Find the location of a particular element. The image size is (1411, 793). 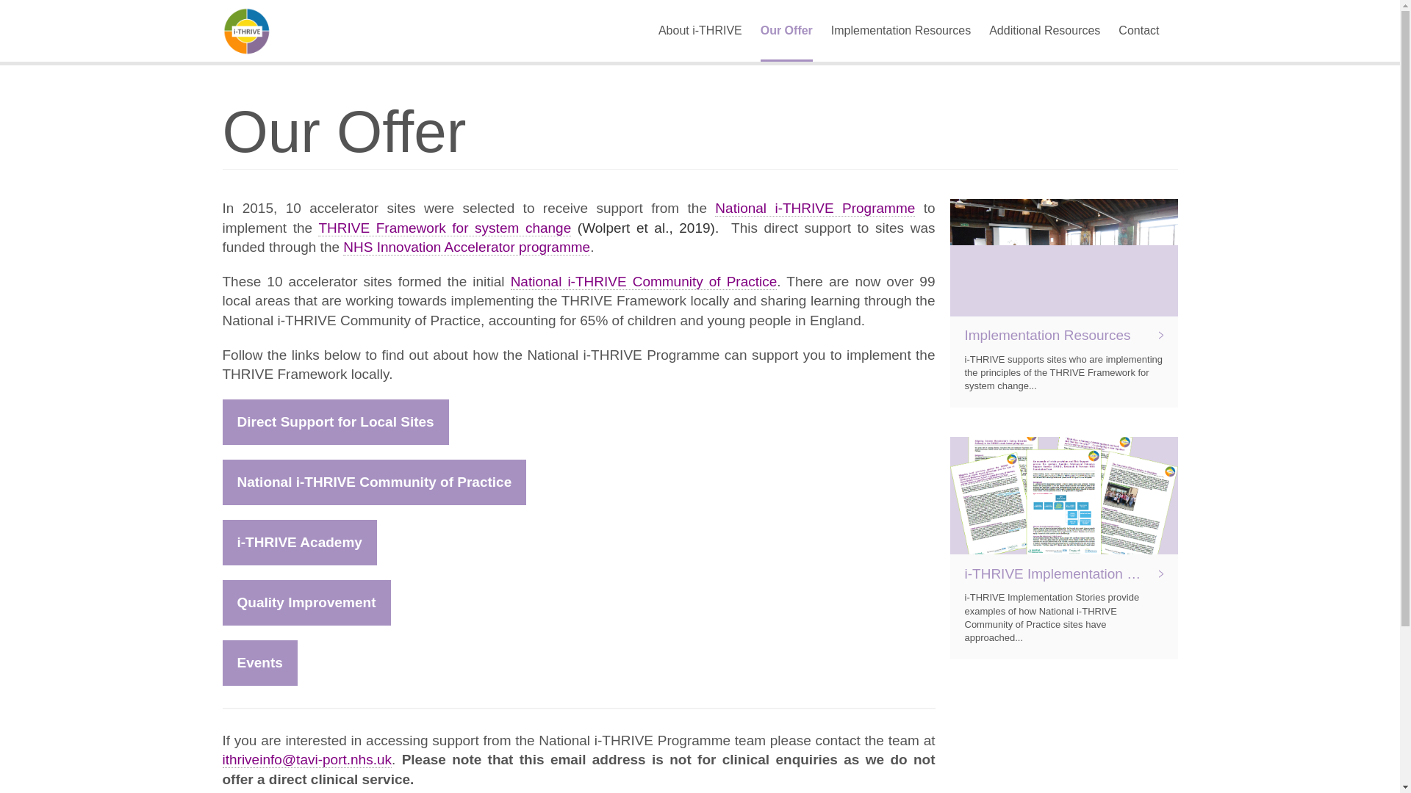

i-THRIVE is located at coordinates (260, 31).